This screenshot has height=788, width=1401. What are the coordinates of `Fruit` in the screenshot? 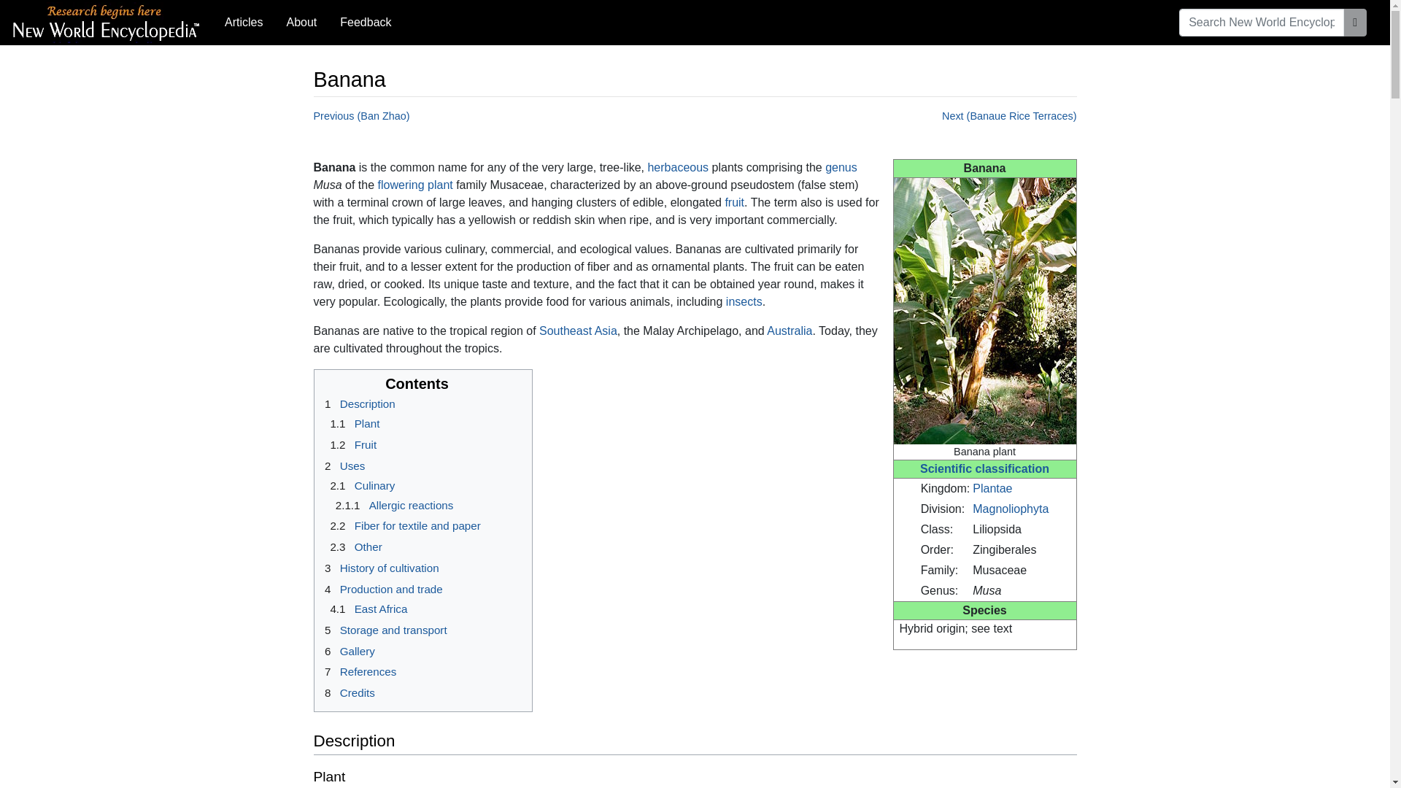 It's located at (734, 202).